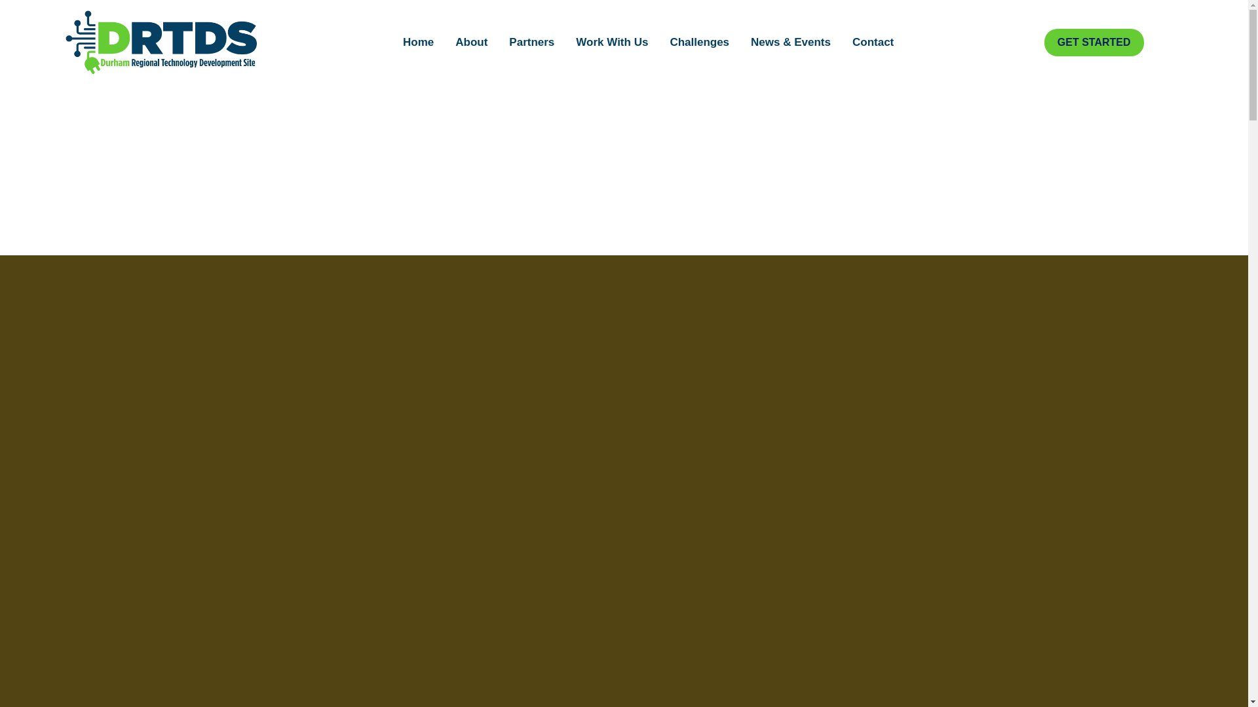 This screenshot has height=707, width=1258. What do you see at coordinates (472, 42) in the screenshot?
I see `About` at bounding box center [472, 42].